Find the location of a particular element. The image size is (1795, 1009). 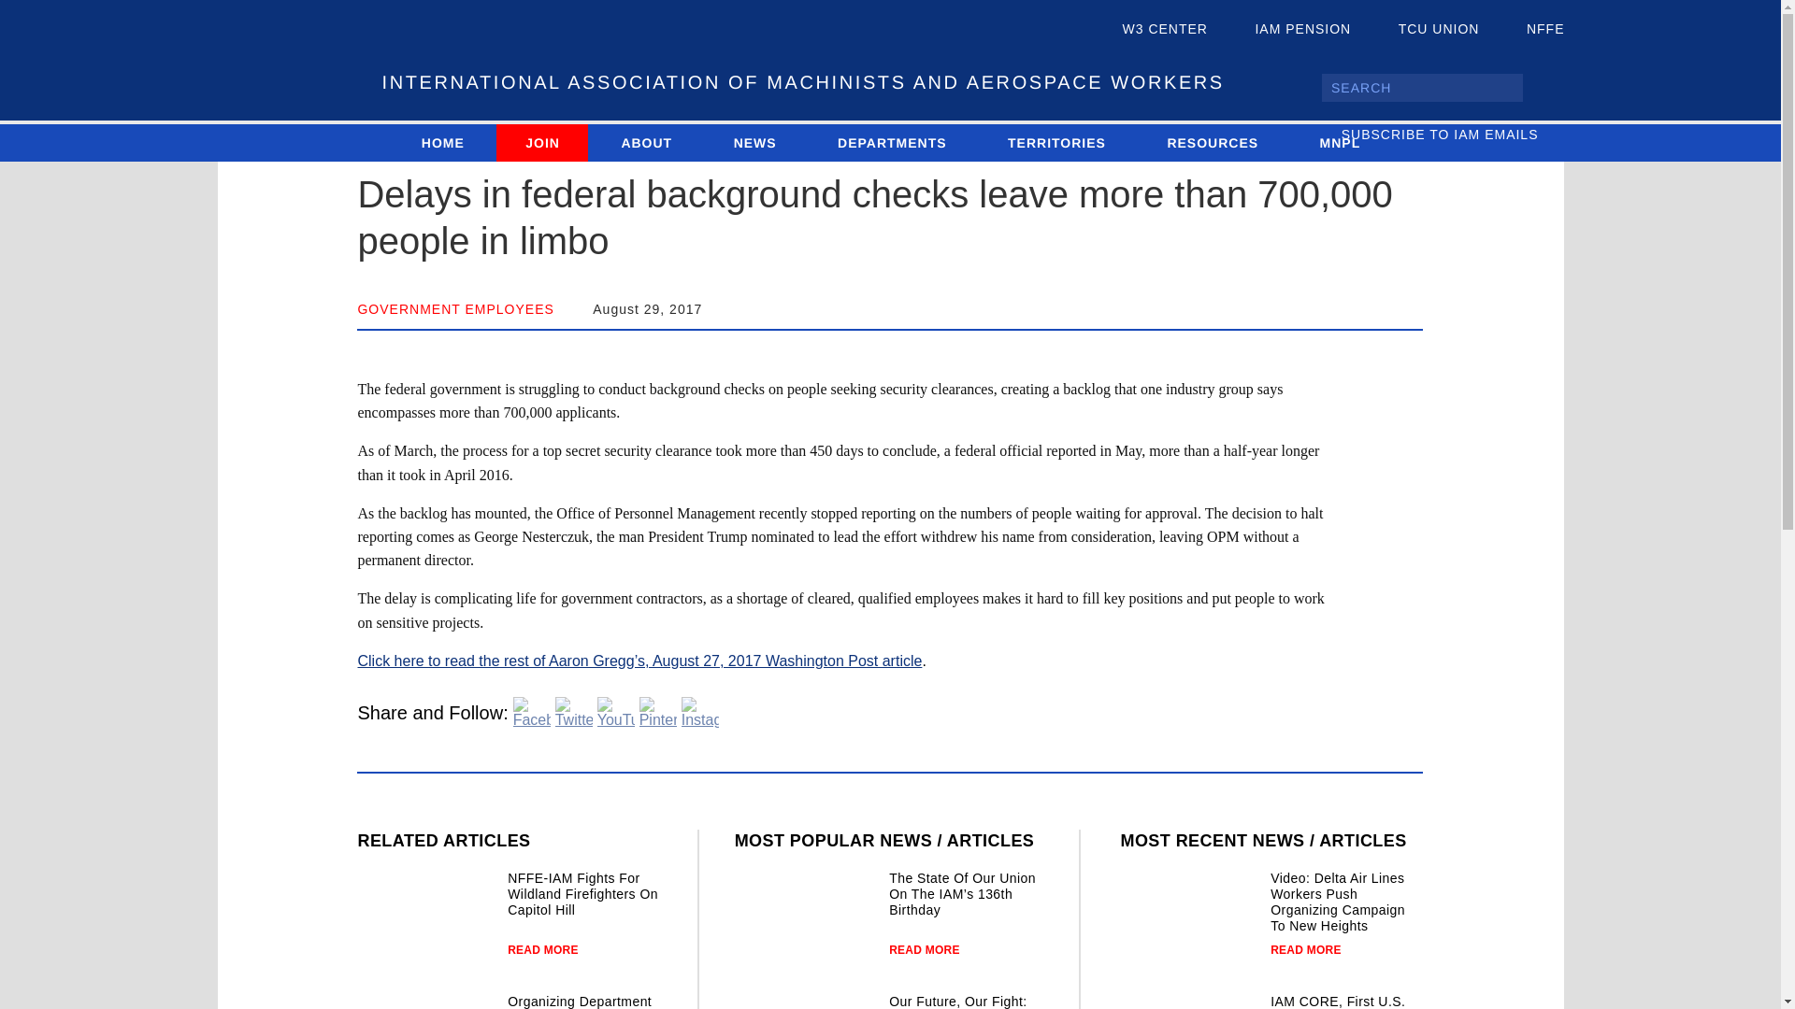

NEWS is located at coordinates (754, 142).